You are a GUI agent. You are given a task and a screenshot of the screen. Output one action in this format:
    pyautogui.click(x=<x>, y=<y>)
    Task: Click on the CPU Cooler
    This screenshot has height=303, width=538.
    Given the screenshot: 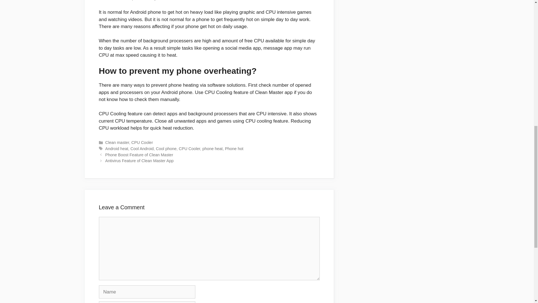 What is the action you would take?
    pyautogui.click(x=142, y=143)
    